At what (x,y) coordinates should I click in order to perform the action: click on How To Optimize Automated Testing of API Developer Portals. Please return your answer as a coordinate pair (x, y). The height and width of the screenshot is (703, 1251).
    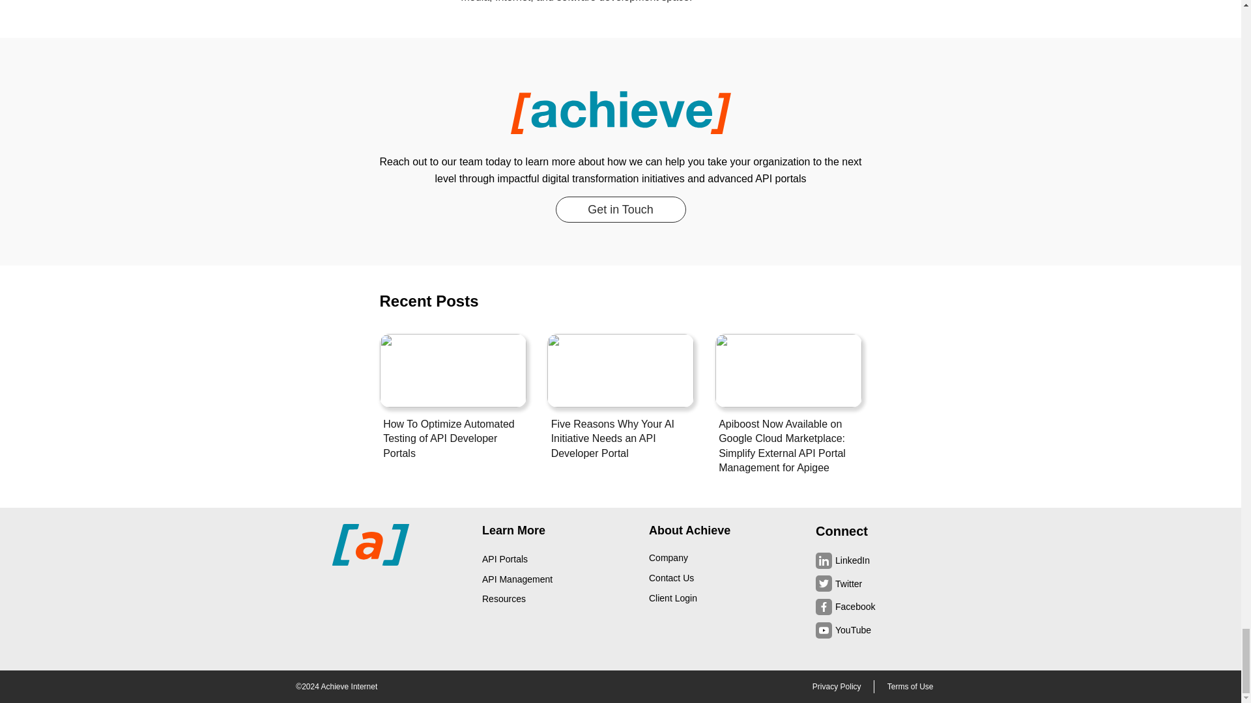
    Looking at the image, I should click on (452, 439).